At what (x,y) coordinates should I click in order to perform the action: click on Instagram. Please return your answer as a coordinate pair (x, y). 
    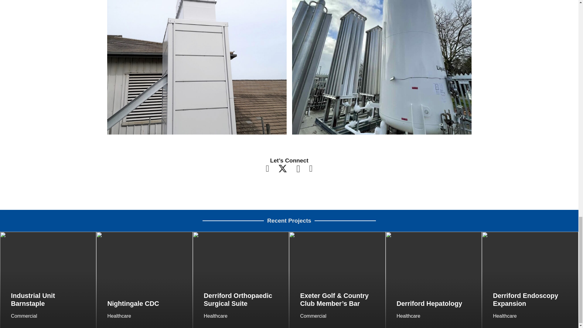
    Looking at the image, I should click on (298, 169).